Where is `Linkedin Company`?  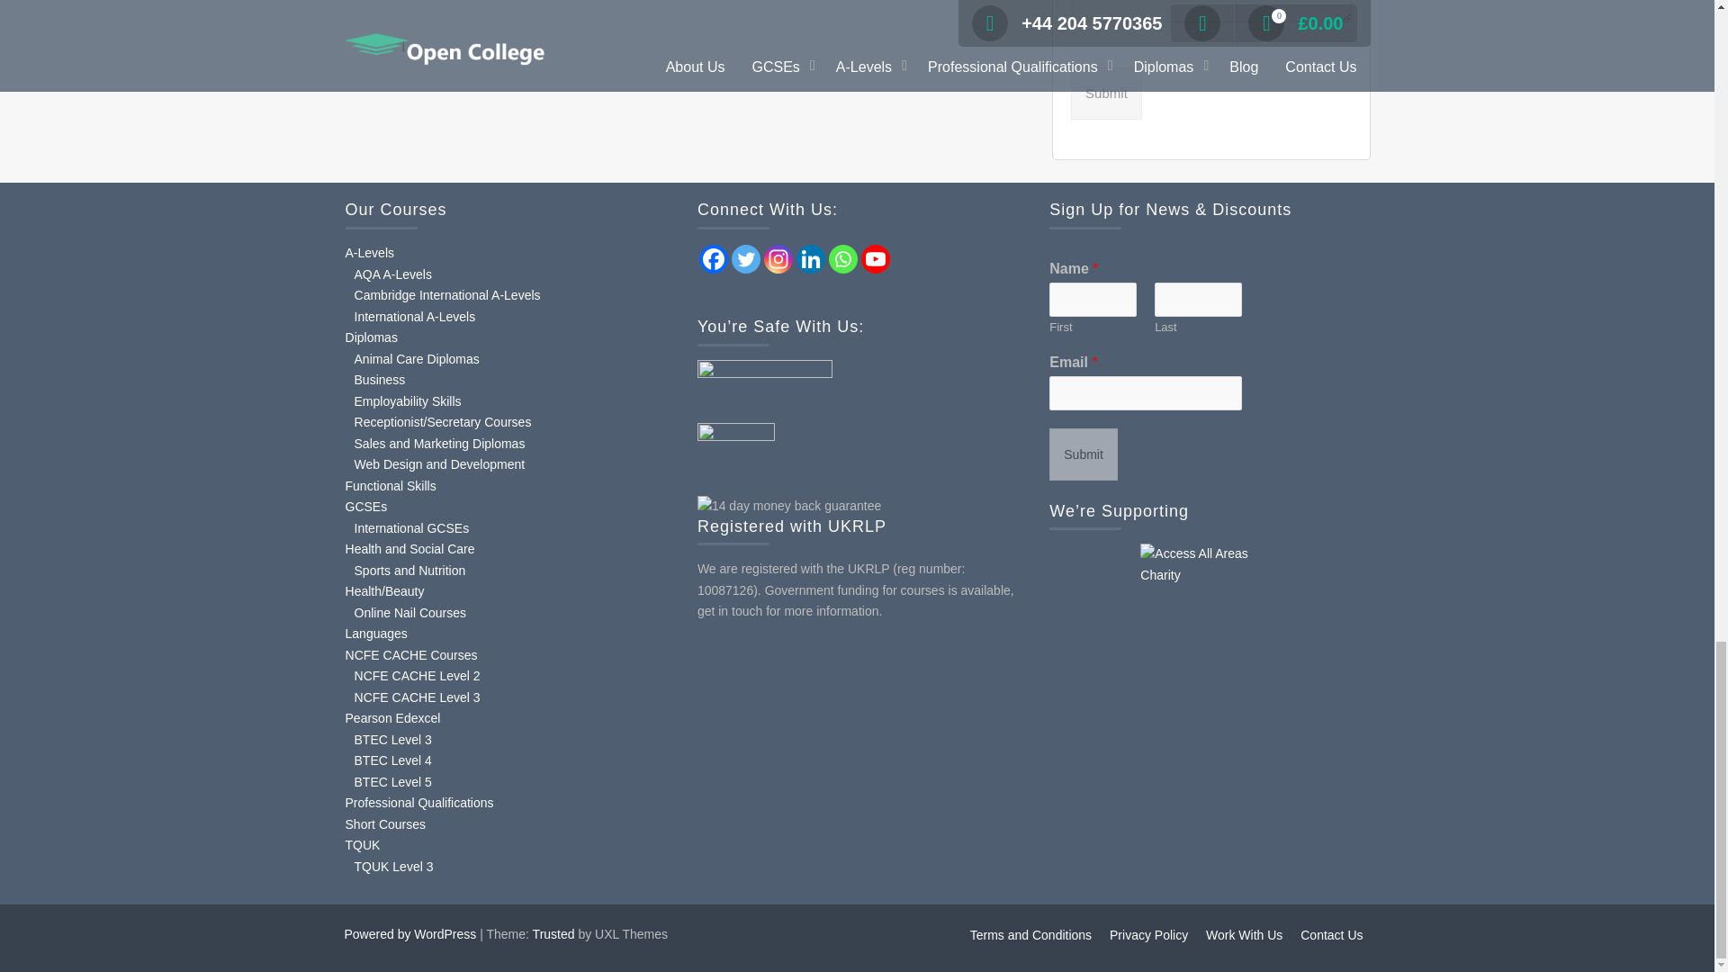
Linkedin Company is located at coordinates (811, 259).